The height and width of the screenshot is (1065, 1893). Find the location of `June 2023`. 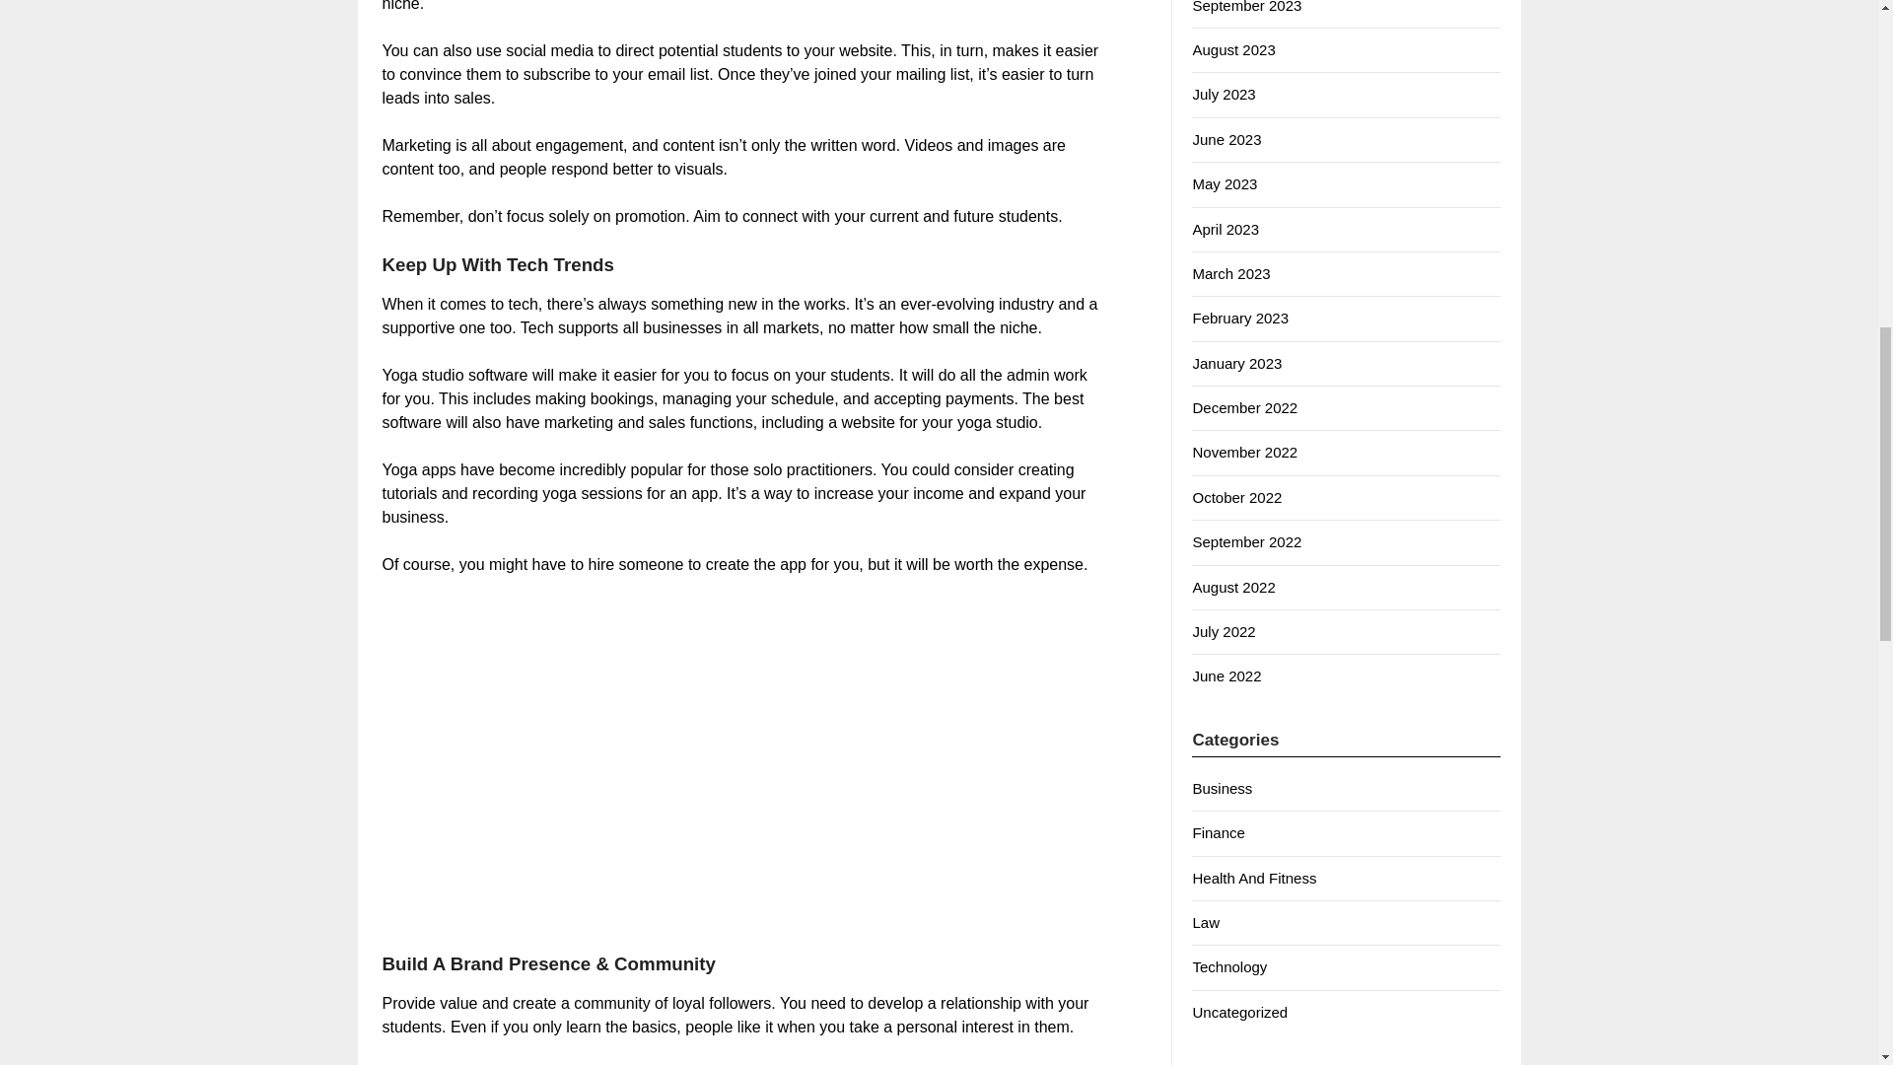

June 2023 is located at coordinates (1227, 139).